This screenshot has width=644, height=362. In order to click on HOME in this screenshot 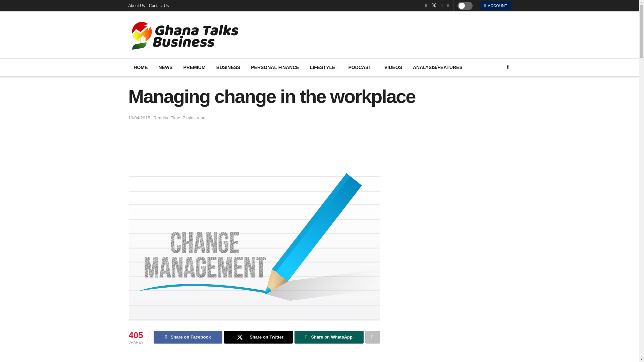, I will do `click(141, 67)`.